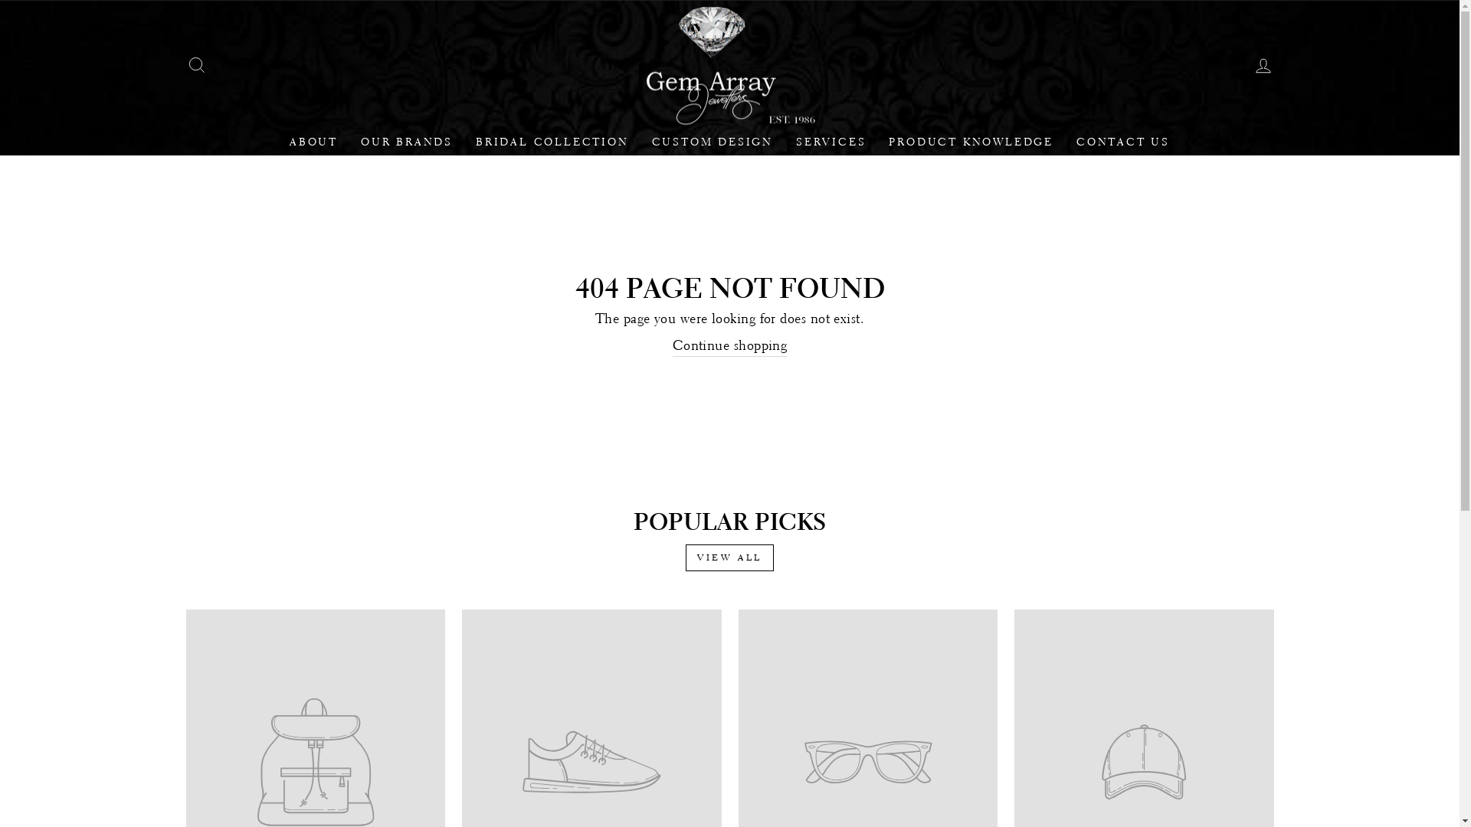  I want to click on LOG IN, so click(1263, 64).